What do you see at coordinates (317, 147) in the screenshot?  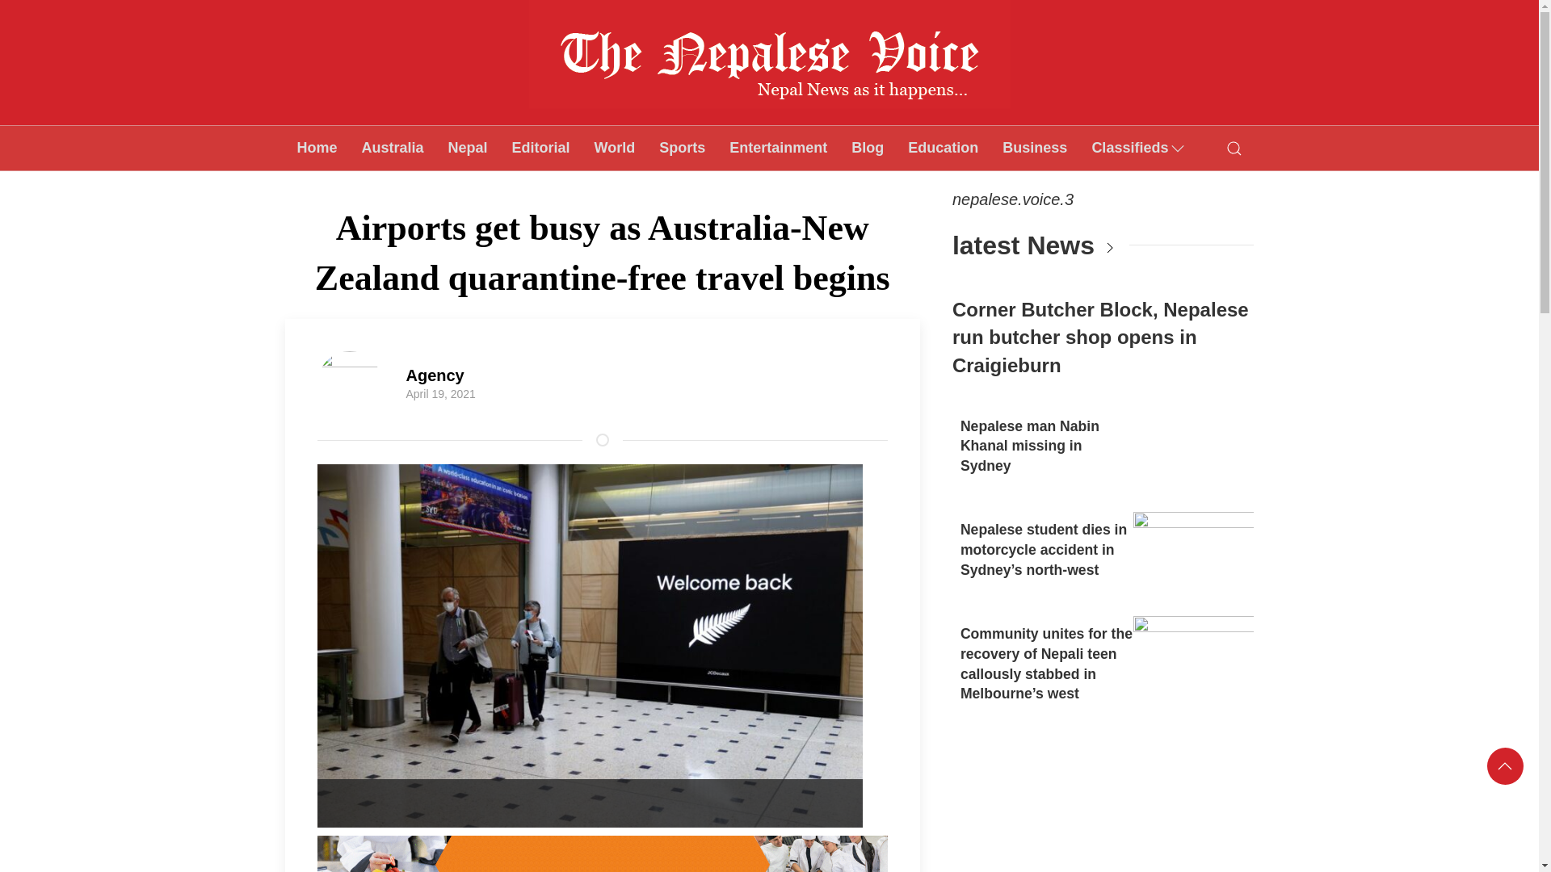 I see `Home` at bounding box center [317, 147].